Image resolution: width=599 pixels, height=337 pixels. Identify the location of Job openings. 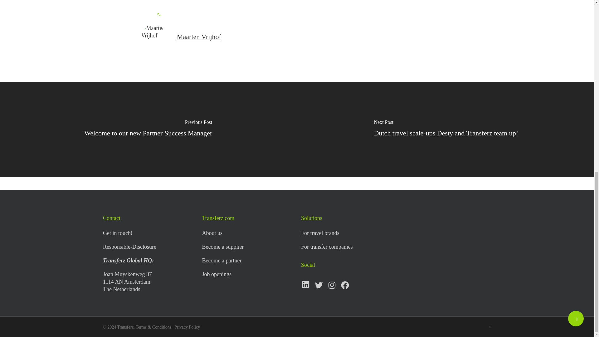
(217, 274).